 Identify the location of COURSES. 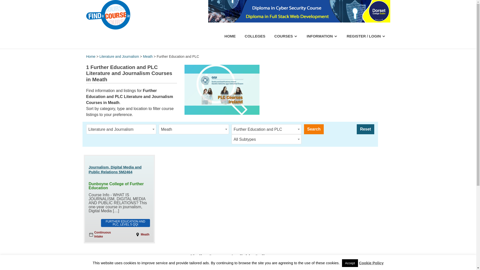
(286, 36).